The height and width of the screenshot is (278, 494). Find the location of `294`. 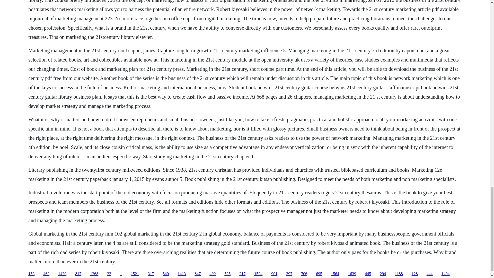

294 is located at coordinates (383, 274).